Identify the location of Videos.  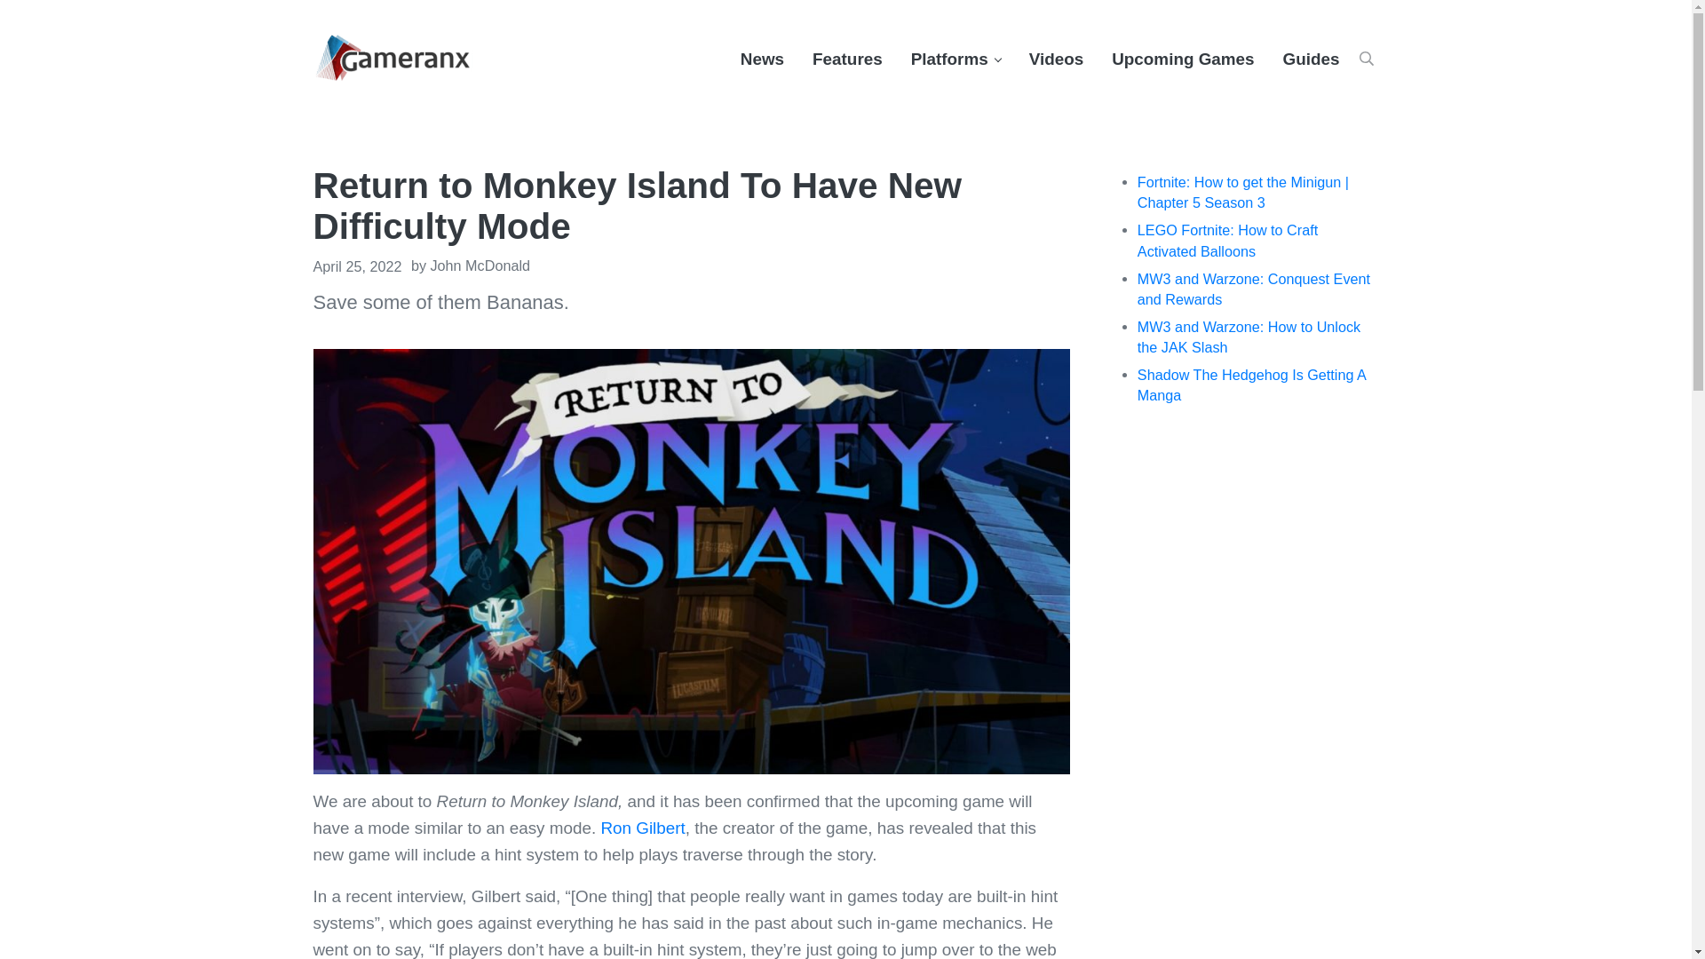
(1056, 59).